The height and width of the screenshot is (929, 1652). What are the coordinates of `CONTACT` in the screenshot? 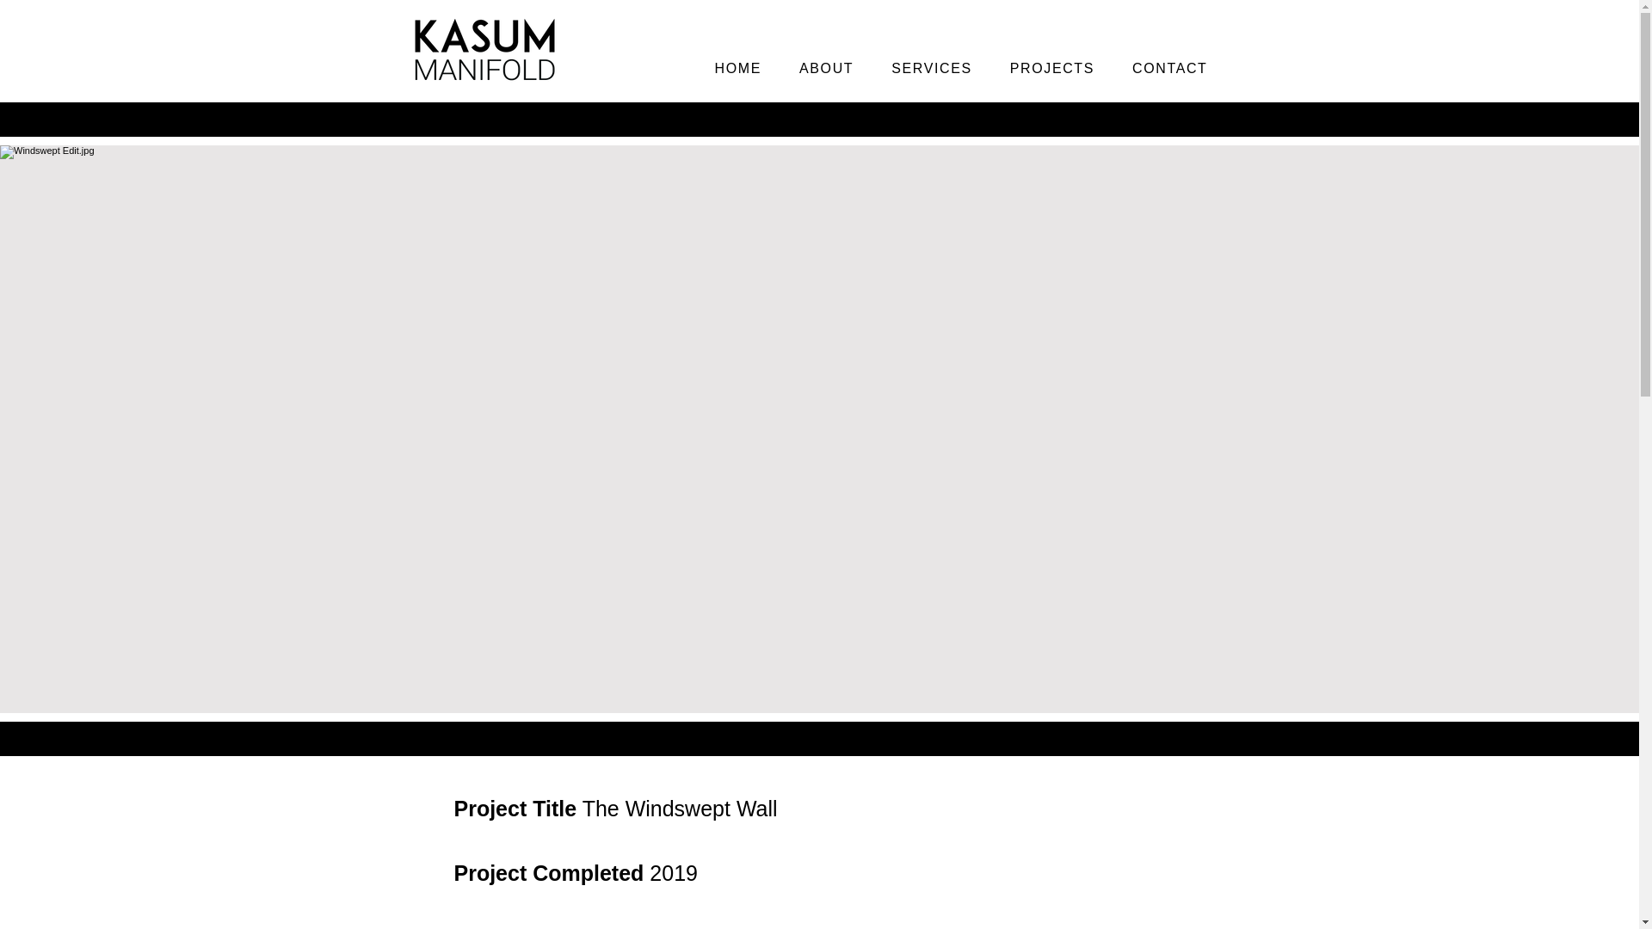 It's located at (1168, 69).